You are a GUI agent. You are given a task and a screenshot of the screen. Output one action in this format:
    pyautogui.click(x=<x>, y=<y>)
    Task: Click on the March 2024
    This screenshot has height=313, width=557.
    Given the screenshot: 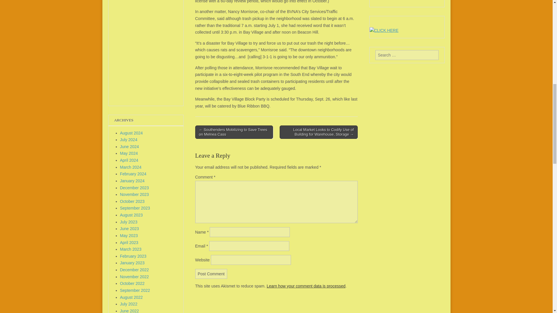 What is the action you would take?
    pyautogui.click(x=131, y=167)
    